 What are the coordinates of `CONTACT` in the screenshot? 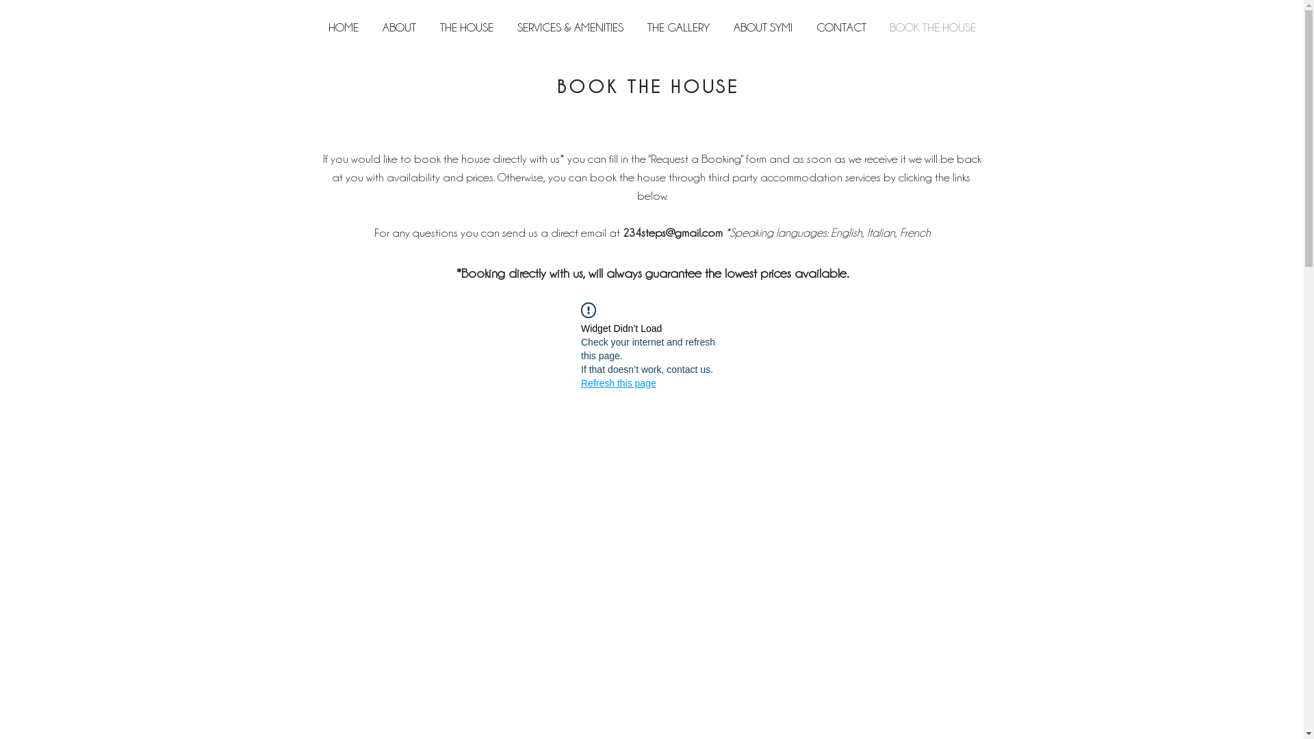 It's located at (842, 27).